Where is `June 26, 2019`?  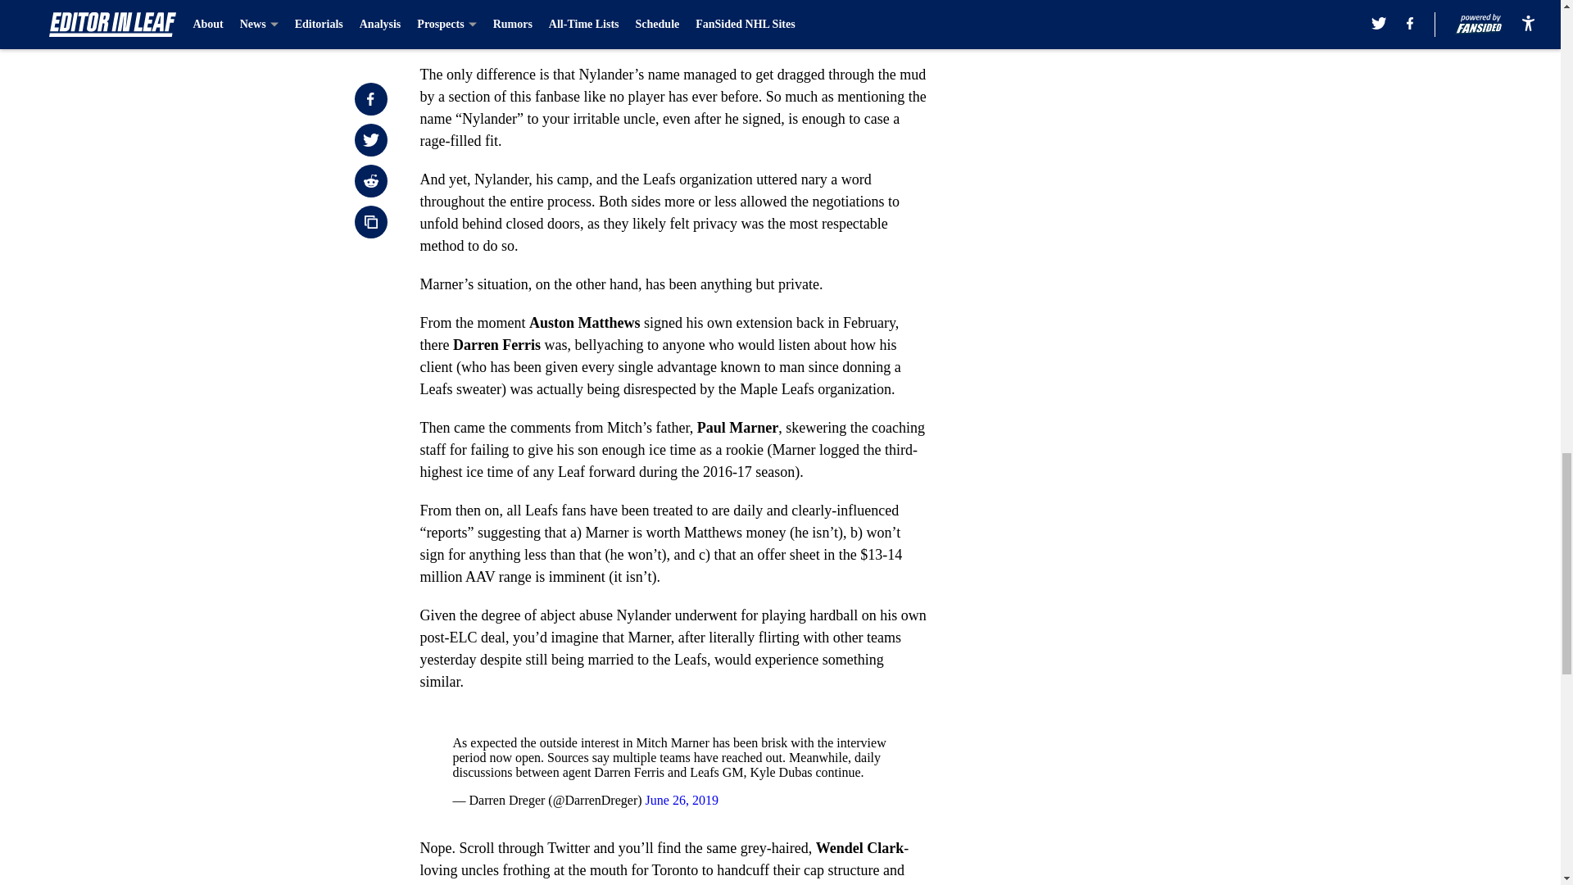 June 26, 2019 is located at coordinates (682, 800).